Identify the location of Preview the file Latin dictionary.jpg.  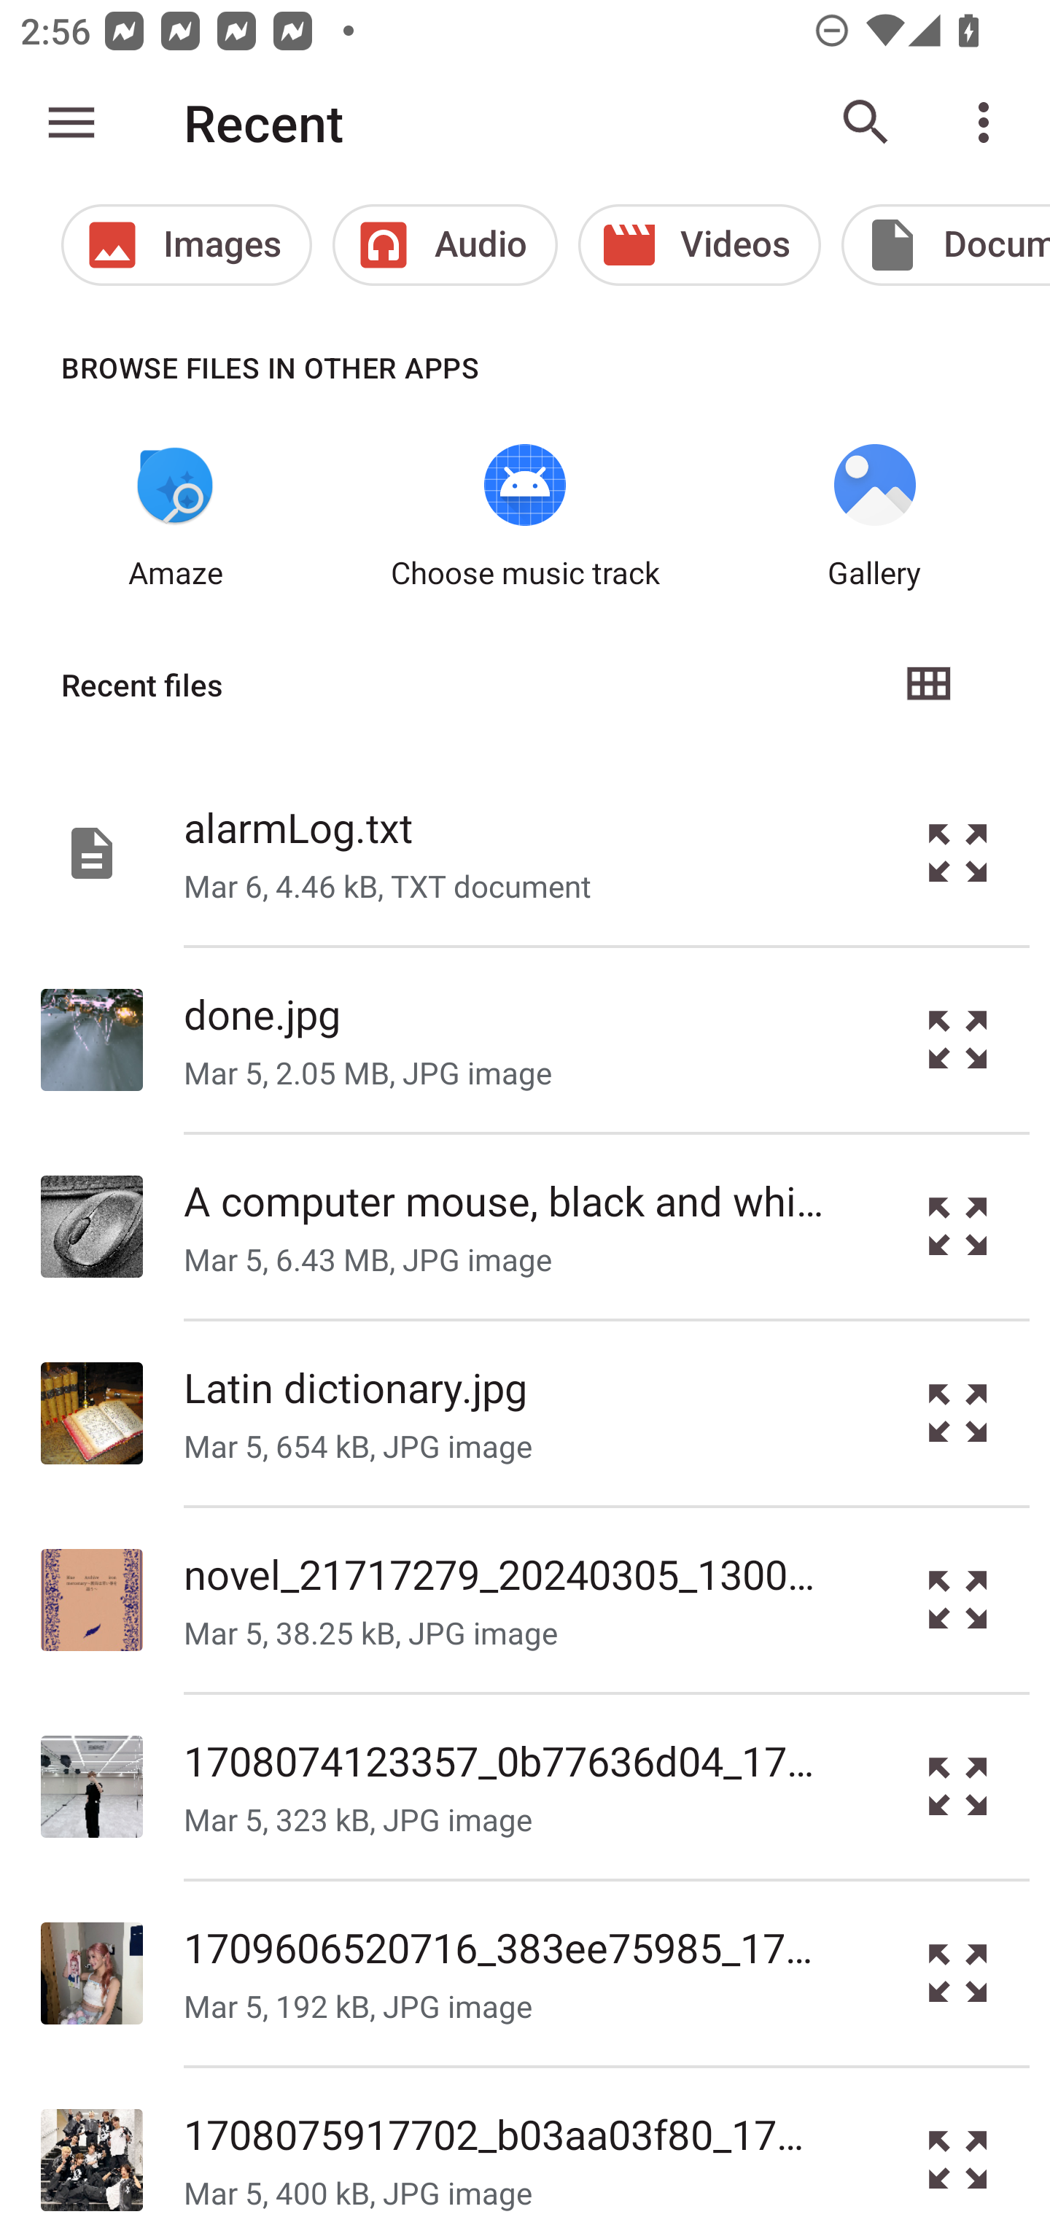
(958, 1413).